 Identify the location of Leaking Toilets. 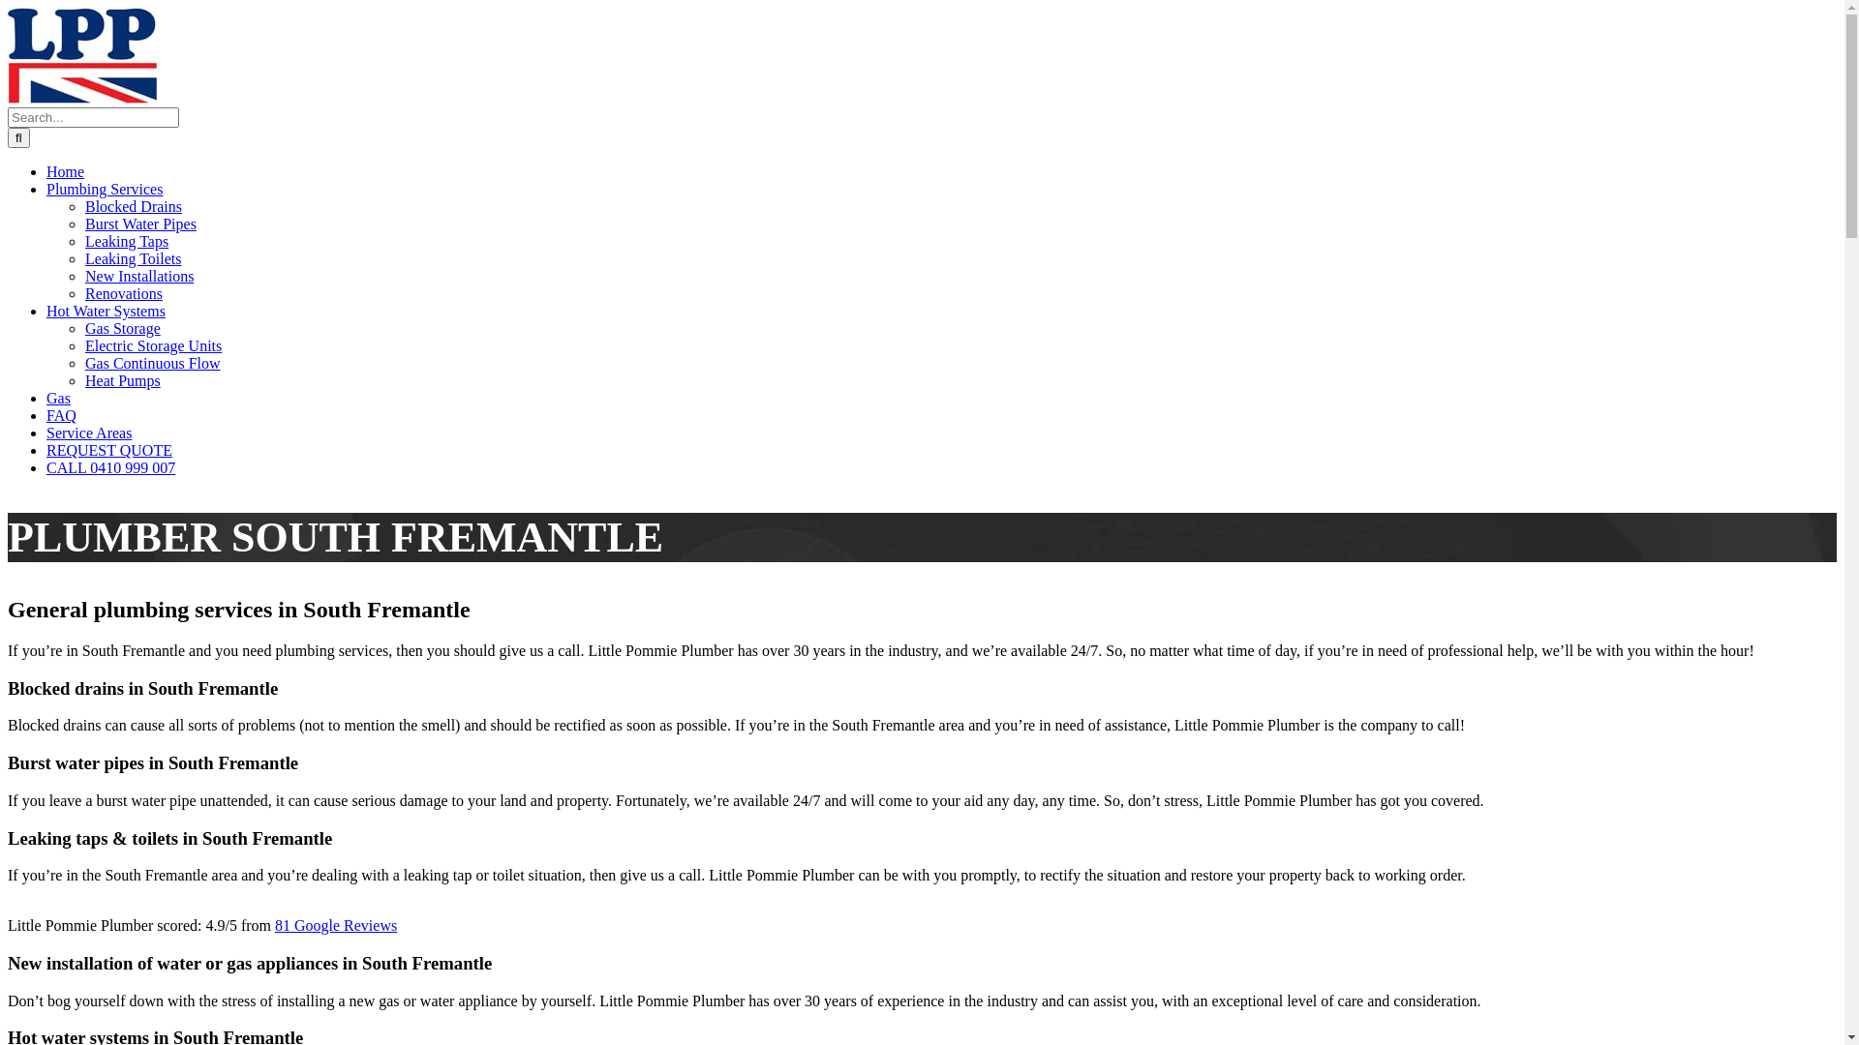
(134, 259).